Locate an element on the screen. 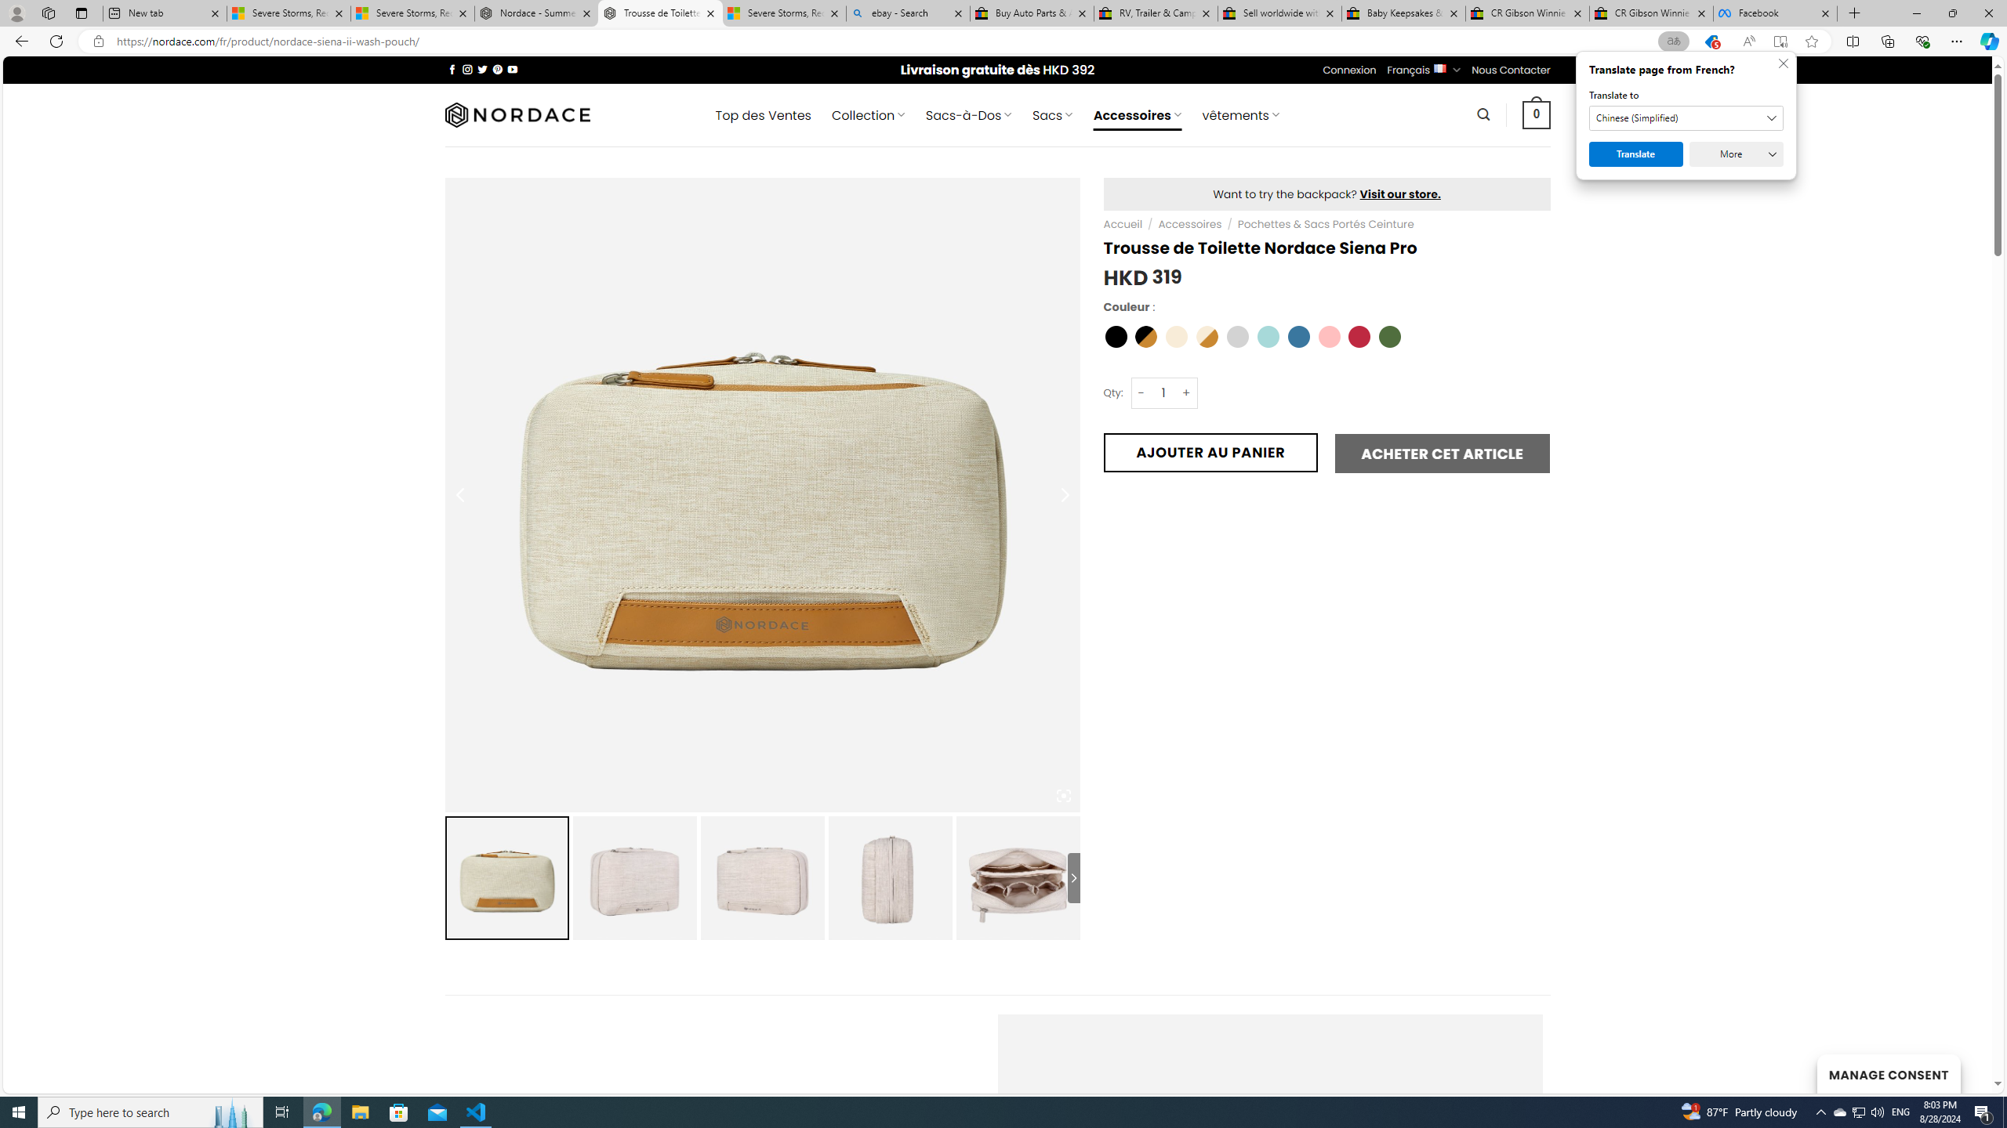  Class: iconic-woothumbs-fullscreen is located at coordinates (1063, 796).